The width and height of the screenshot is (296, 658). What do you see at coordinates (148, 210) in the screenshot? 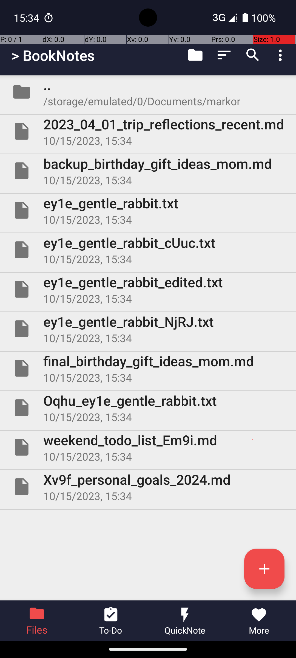
I see `File ey1e_gentle_rabbit.txt ` at bounding box center [148, 210].